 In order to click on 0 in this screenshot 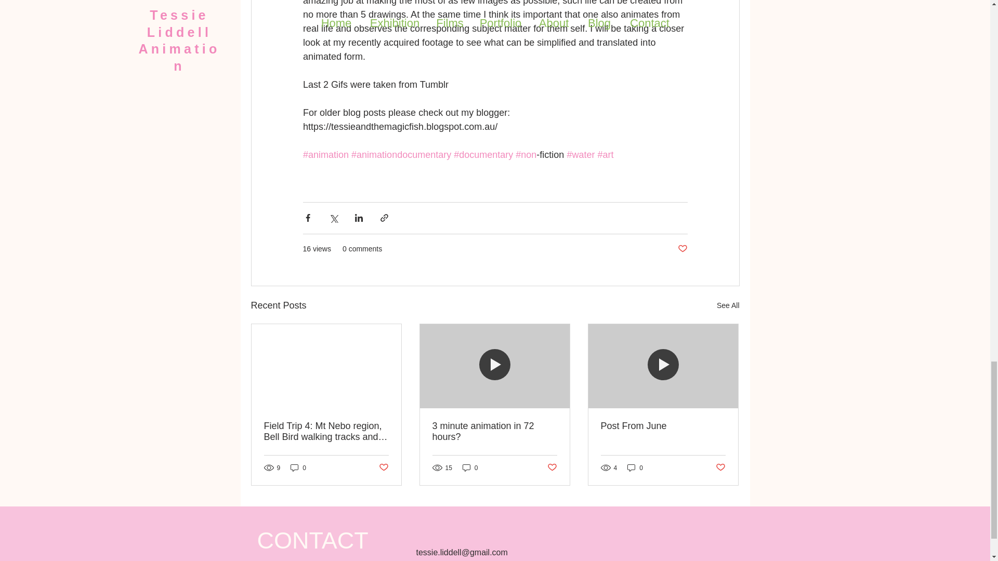, I will do `click(298, 468)`.